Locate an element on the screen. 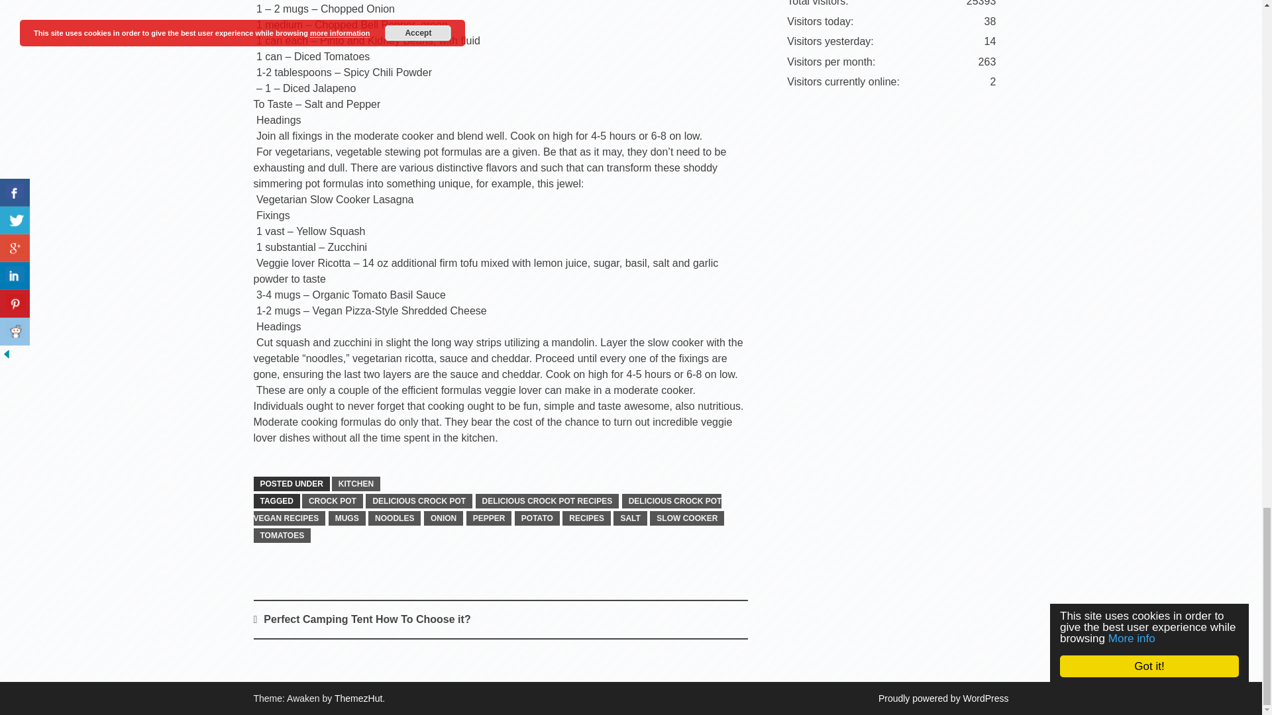 This screenshot has width=1272, height=715. RECIPES is located at coordinates (586, 518).